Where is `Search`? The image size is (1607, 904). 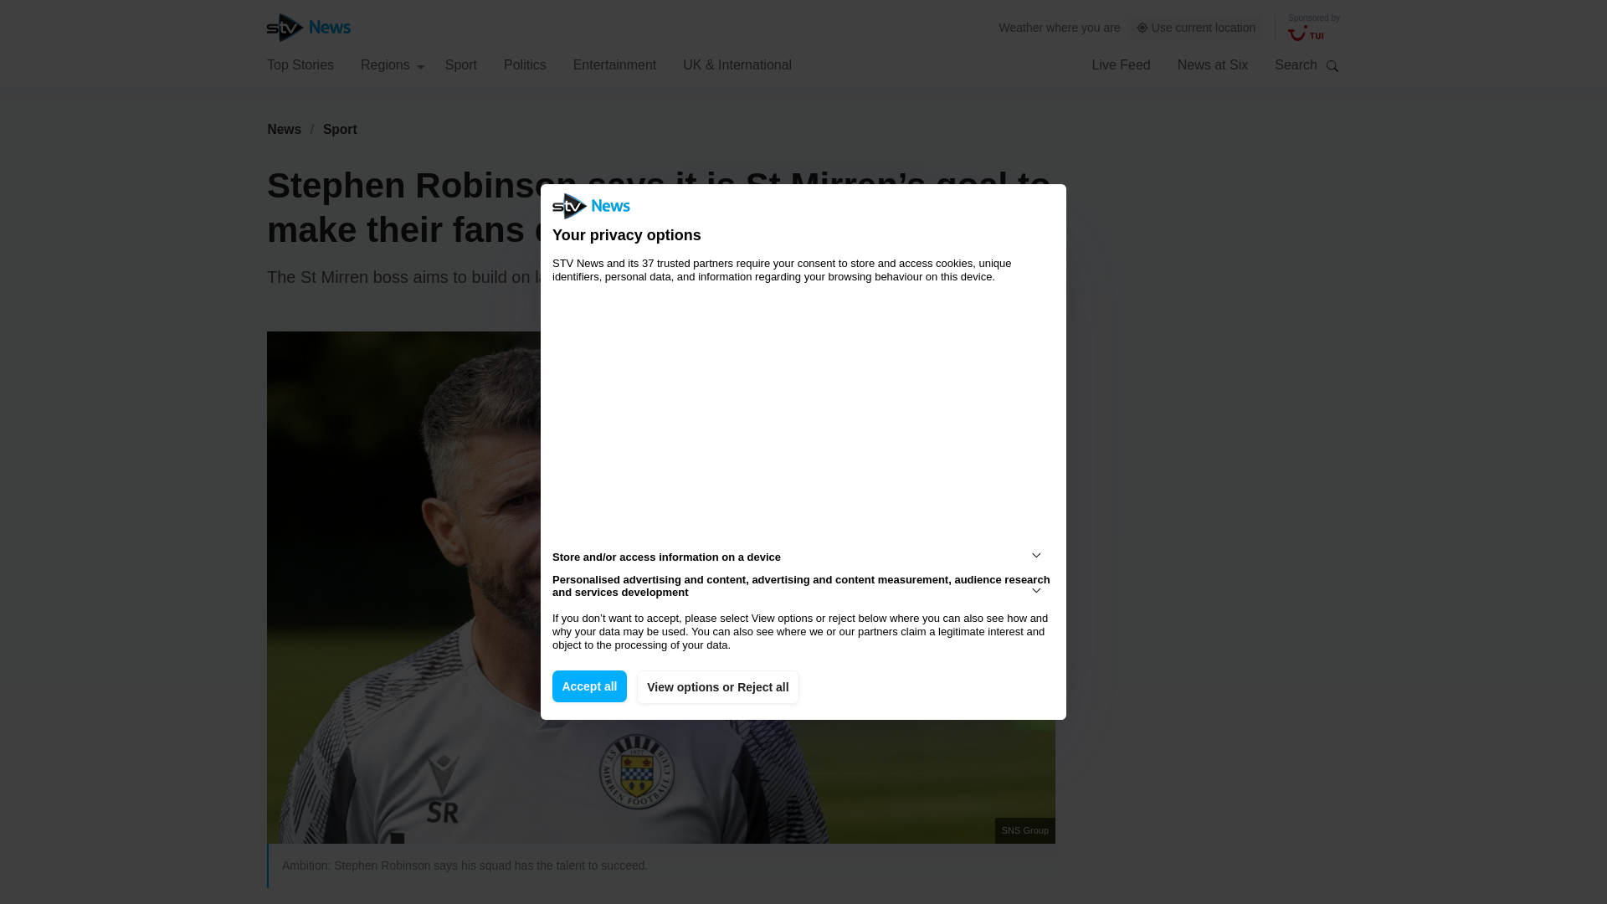 Search is located at coordinates (1332, 65).